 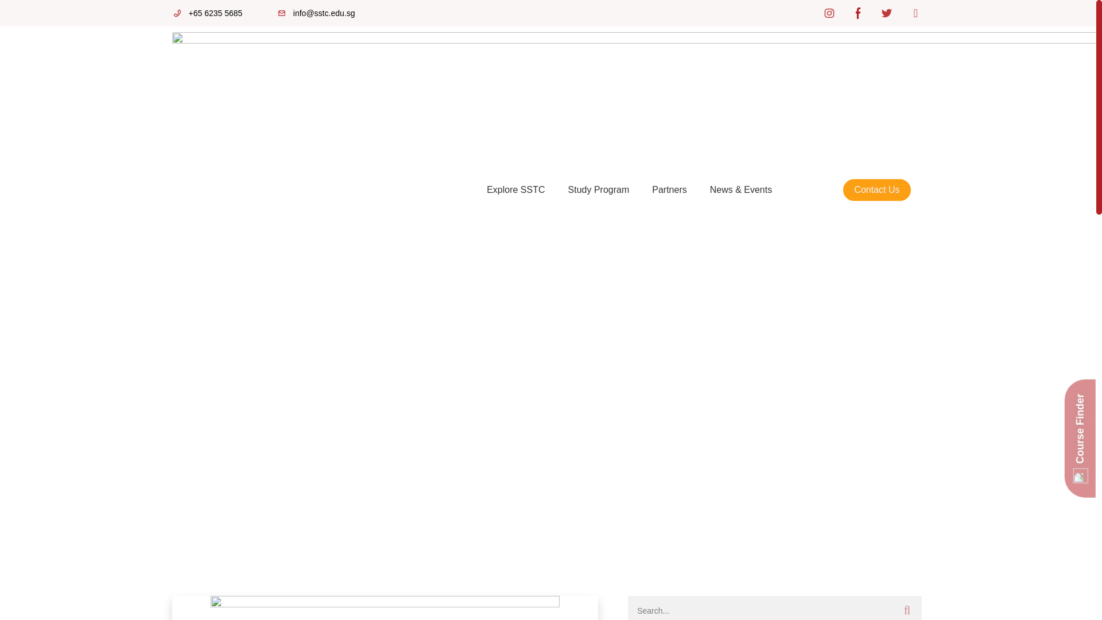 What do you see at coordinates (907, 607) in the screenshot?
I see `Search` at bounding box center [907, 607].